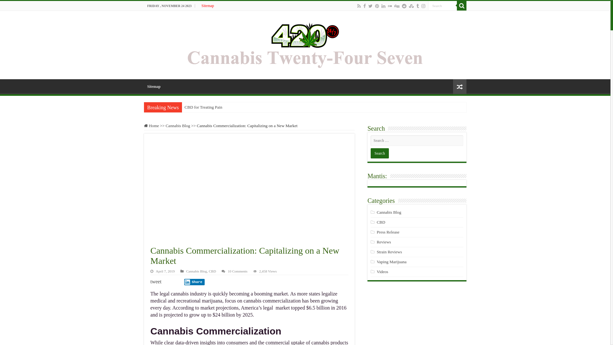 The image size is (613, 345). I want to click on Search, so click(443, 6).